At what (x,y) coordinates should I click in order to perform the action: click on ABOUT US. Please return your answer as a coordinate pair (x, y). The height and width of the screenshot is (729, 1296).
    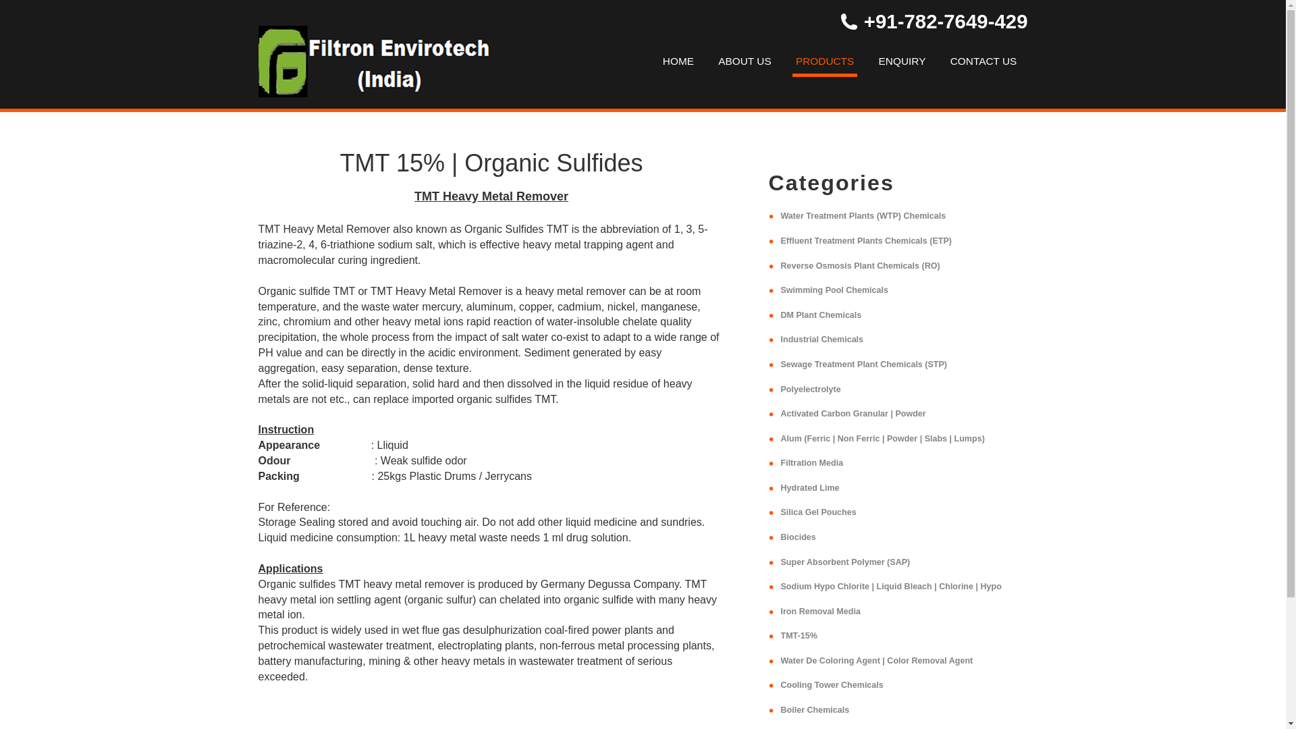
    Looking at the image, I should click on (744, 61).